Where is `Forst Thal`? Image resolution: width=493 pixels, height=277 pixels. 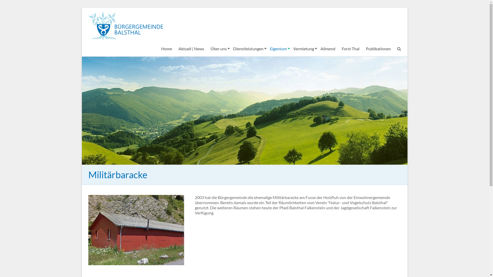 Forst Thal is located at coordinates (350, 49).